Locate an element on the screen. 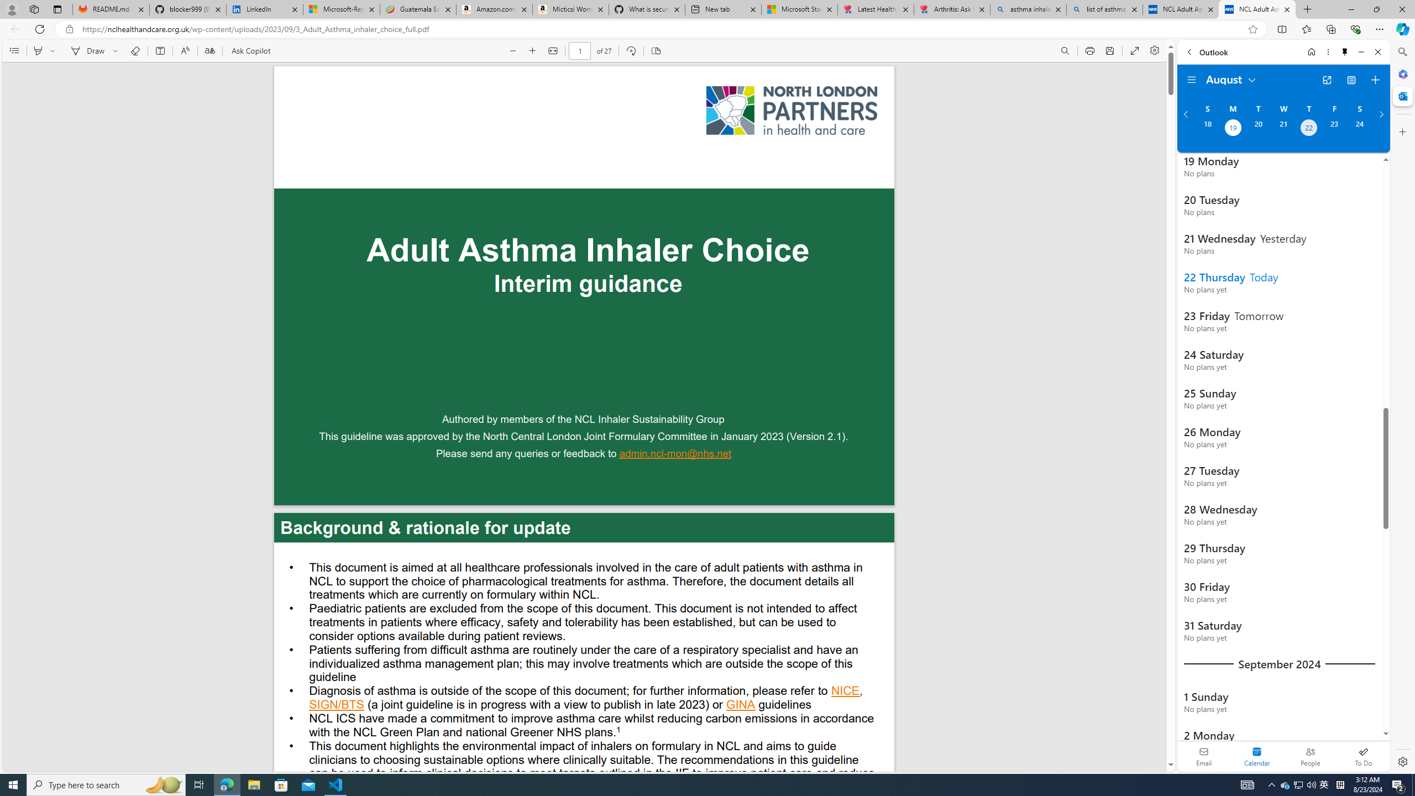  Select a highlight color is located at coordinates (54, 51).